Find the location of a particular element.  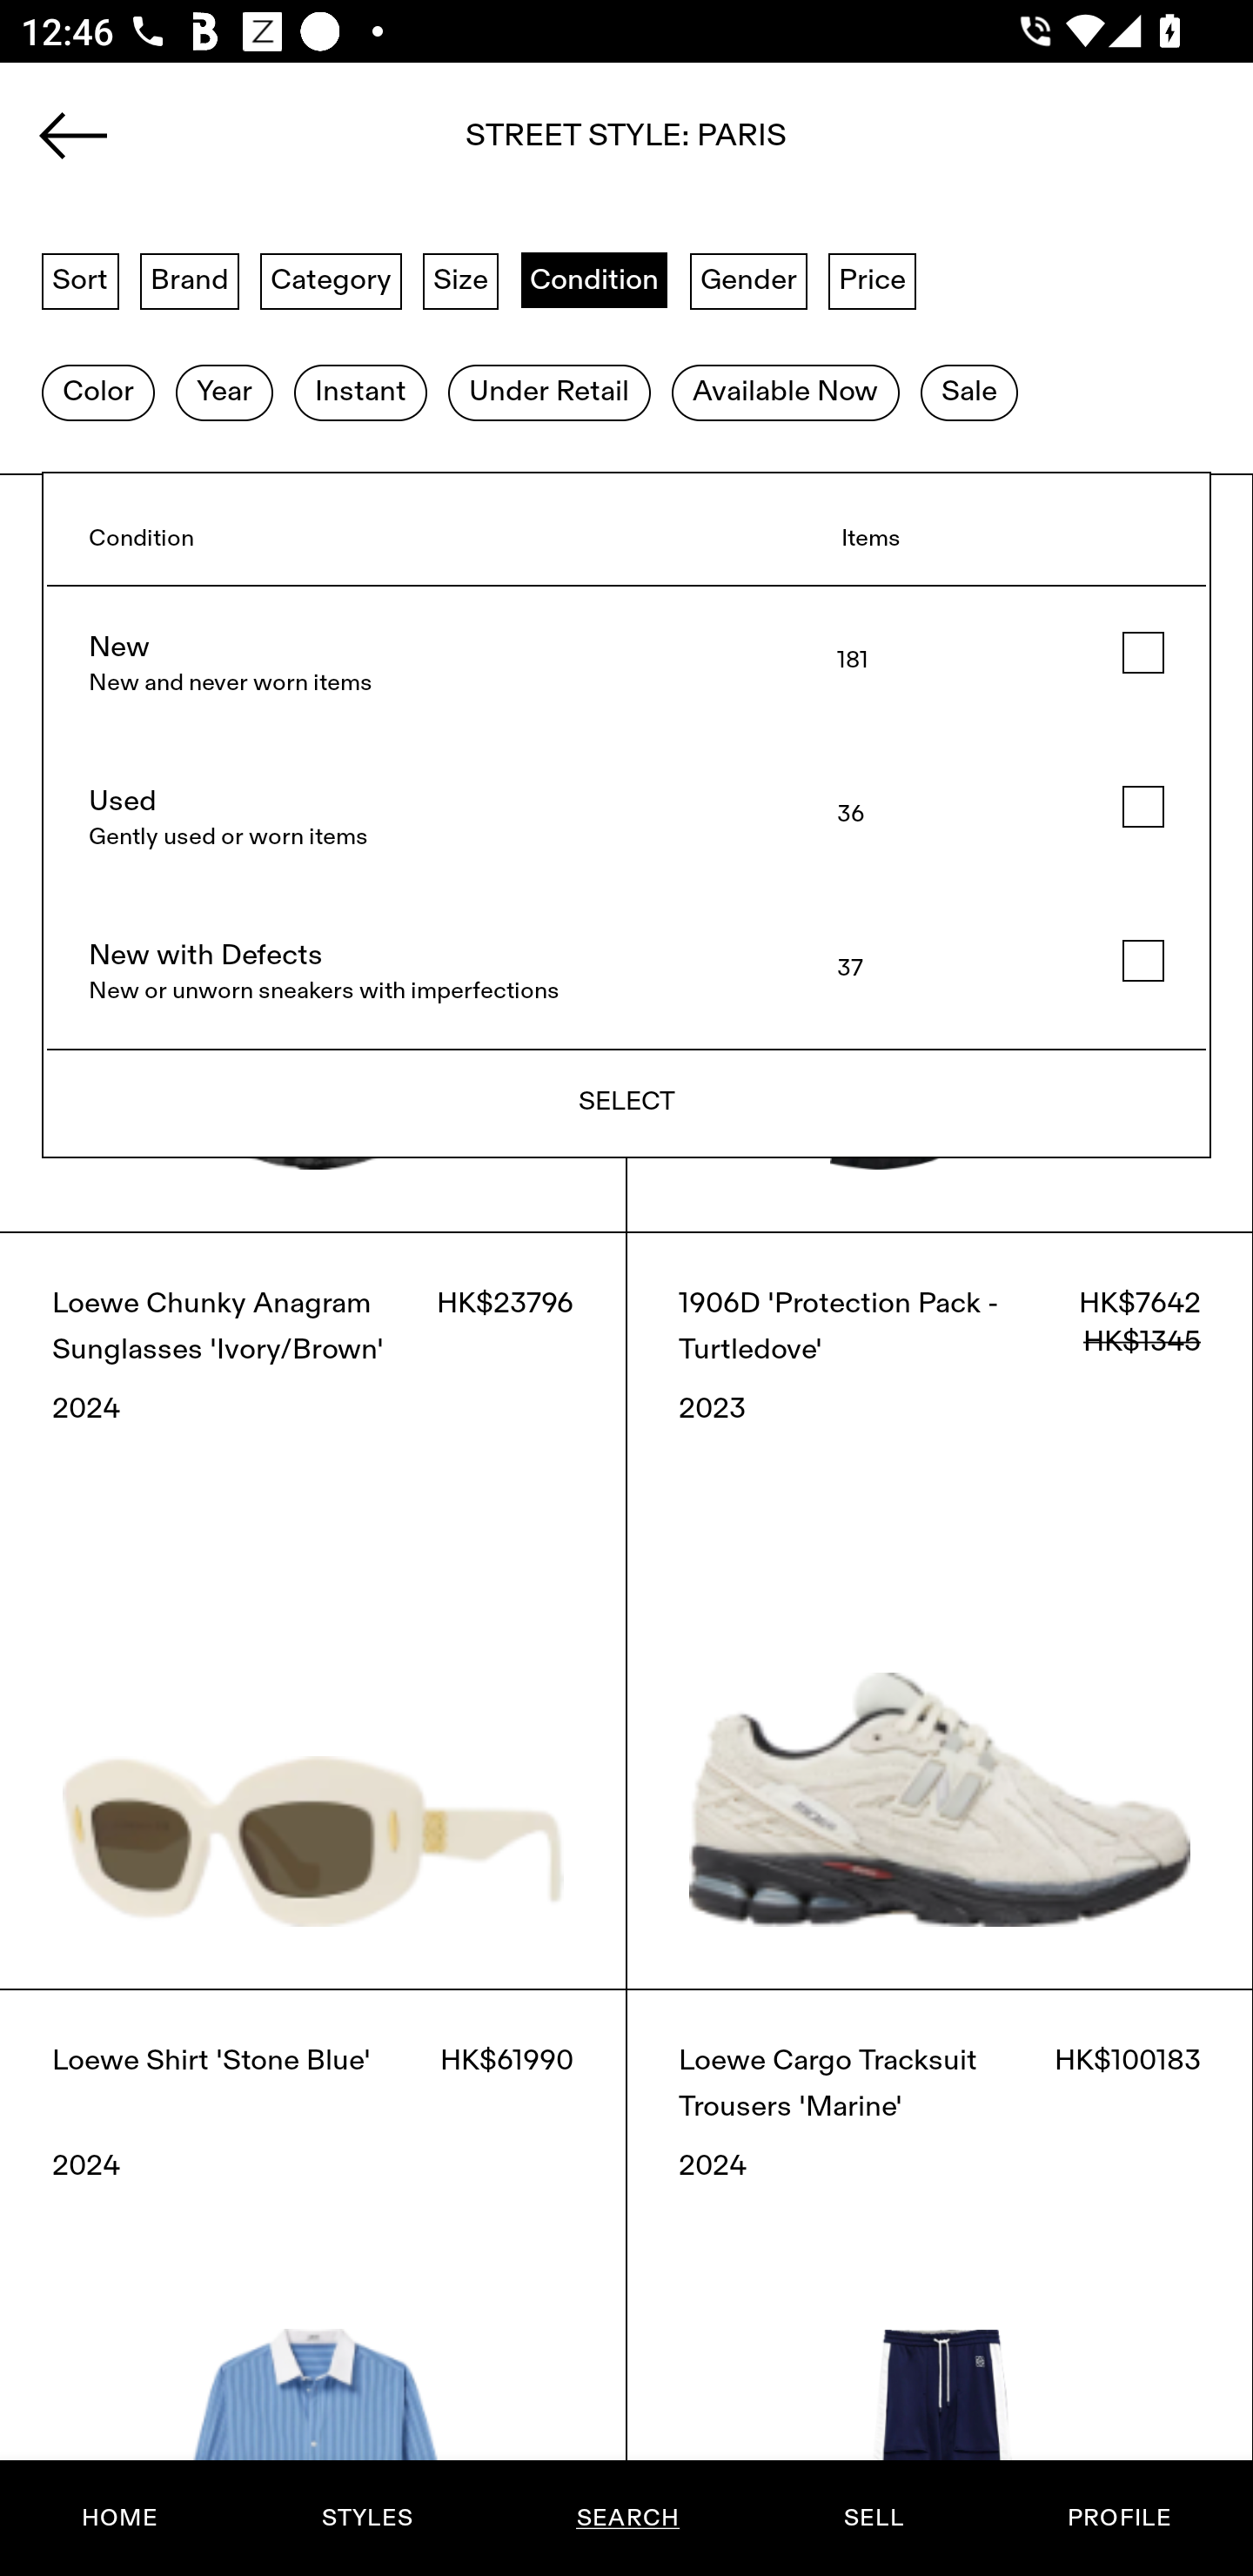

PROFILE is located at coordinates (1119, 2518).